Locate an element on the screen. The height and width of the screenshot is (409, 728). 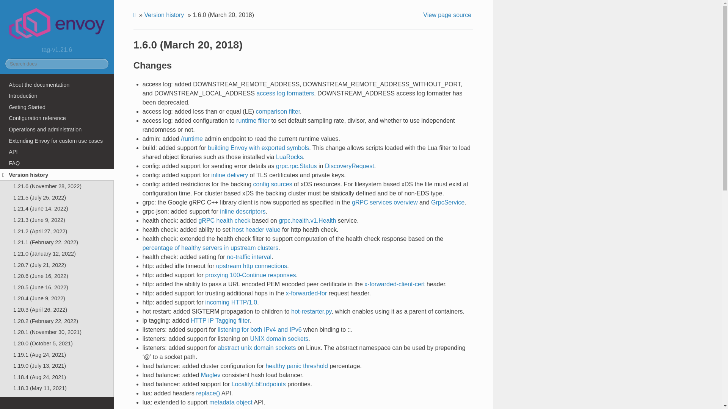
Configuration reference is located at coordinates (57, 119).